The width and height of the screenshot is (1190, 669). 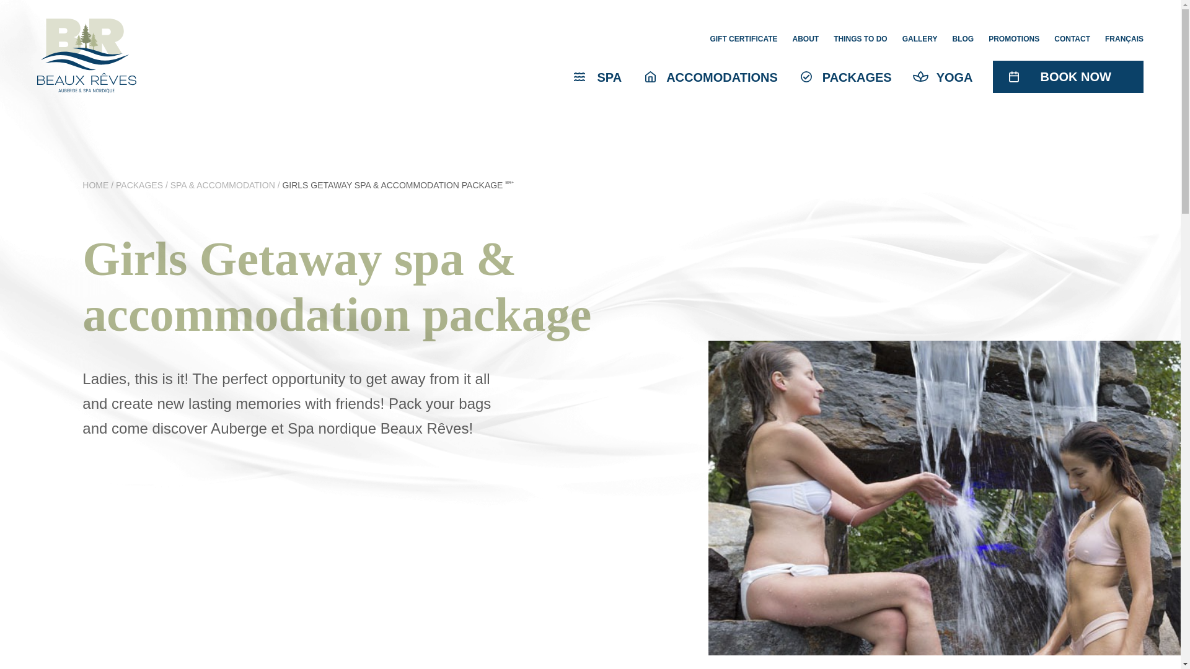 I want to click on ABOUT, so click(x=806, y=38).